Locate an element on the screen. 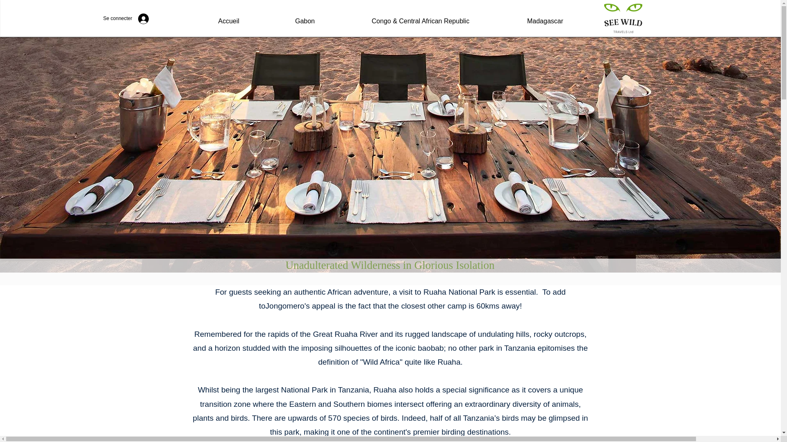 The width and height of the screenshot is (787, 442). Se connecter is located at coordinates (130, 18).